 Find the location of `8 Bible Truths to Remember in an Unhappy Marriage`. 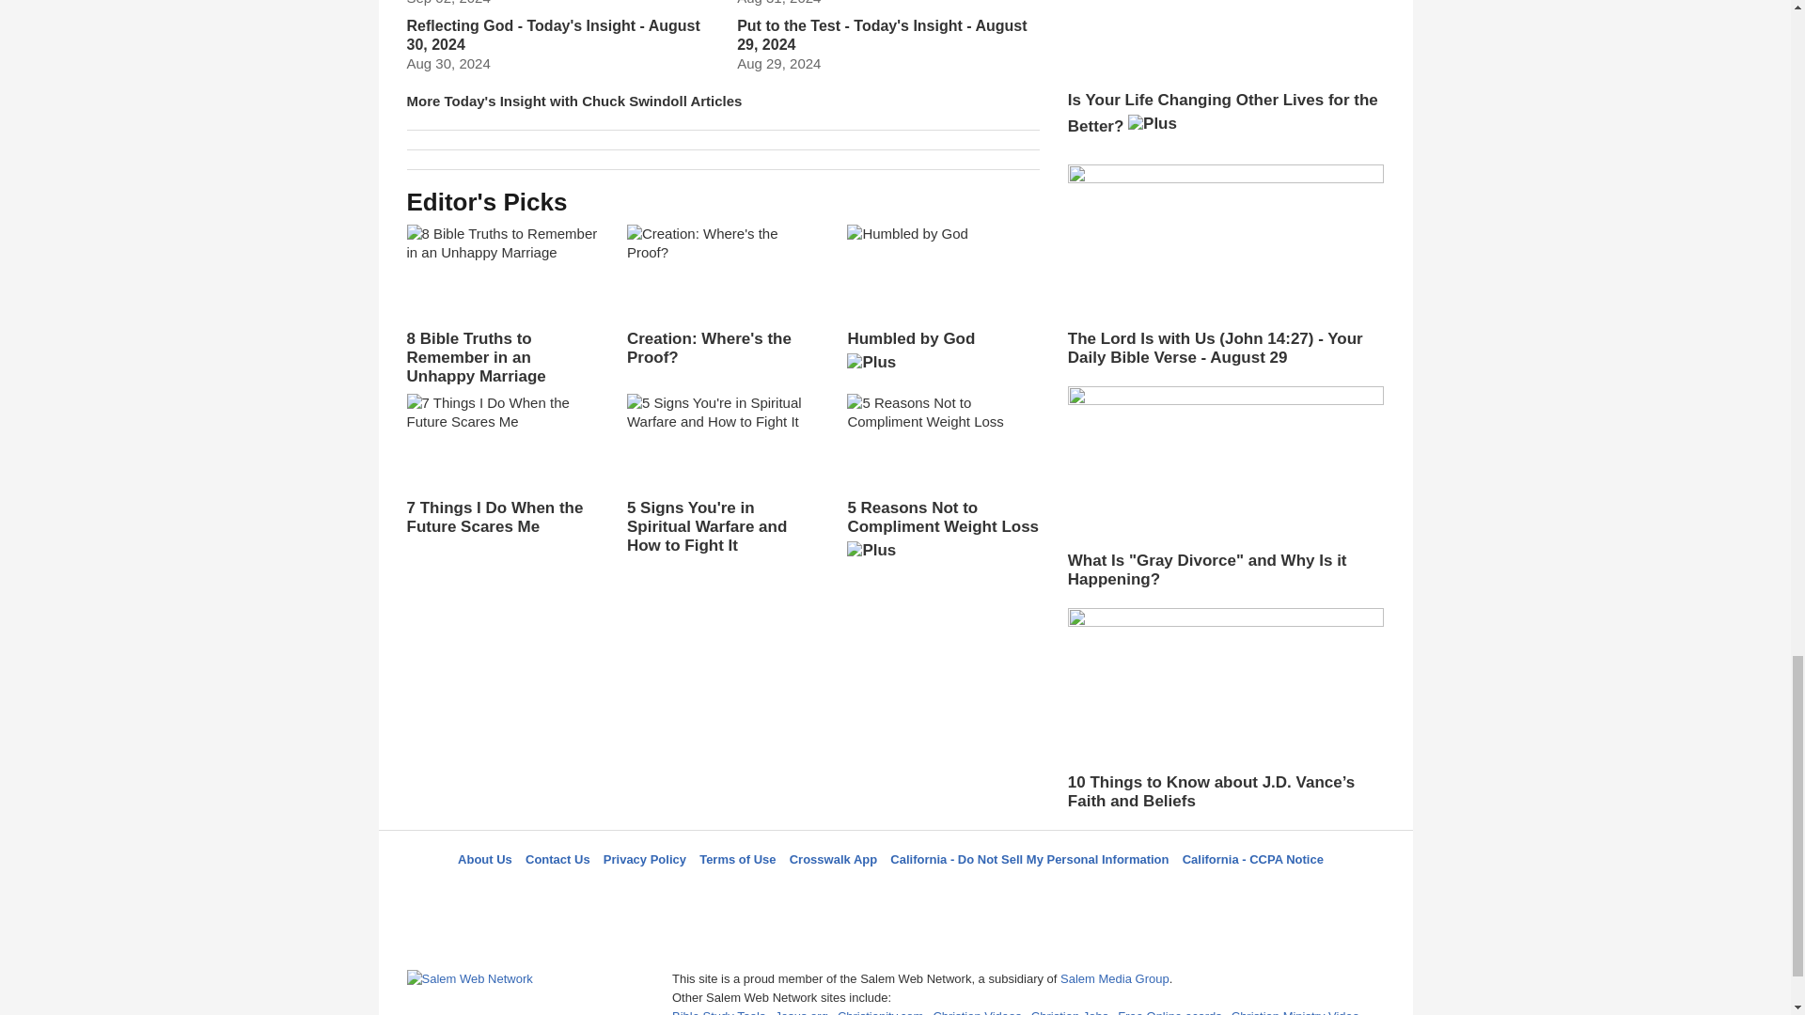

8 Bible Truths to Remember in an Unhappy Marriage is located at coordinates (502, 304).